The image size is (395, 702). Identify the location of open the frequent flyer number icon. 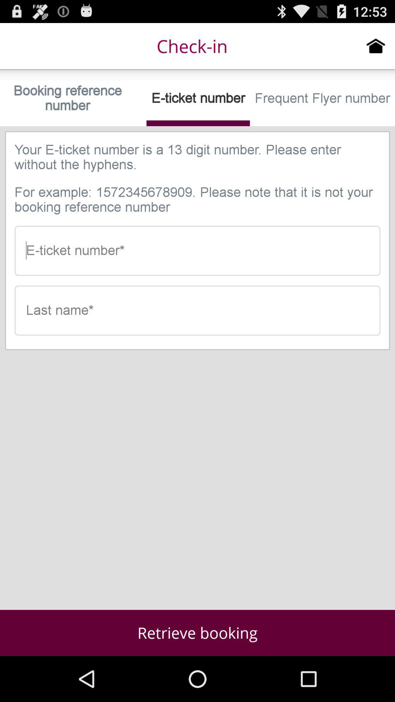
(323, 98).